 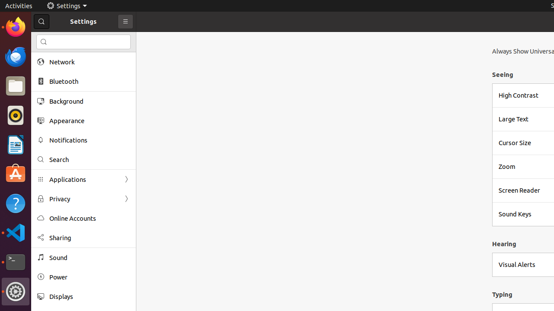 What do you see at coordinates (16, 262) in the screenshot?
I see `Terminal` at bounding box center [16, 262].